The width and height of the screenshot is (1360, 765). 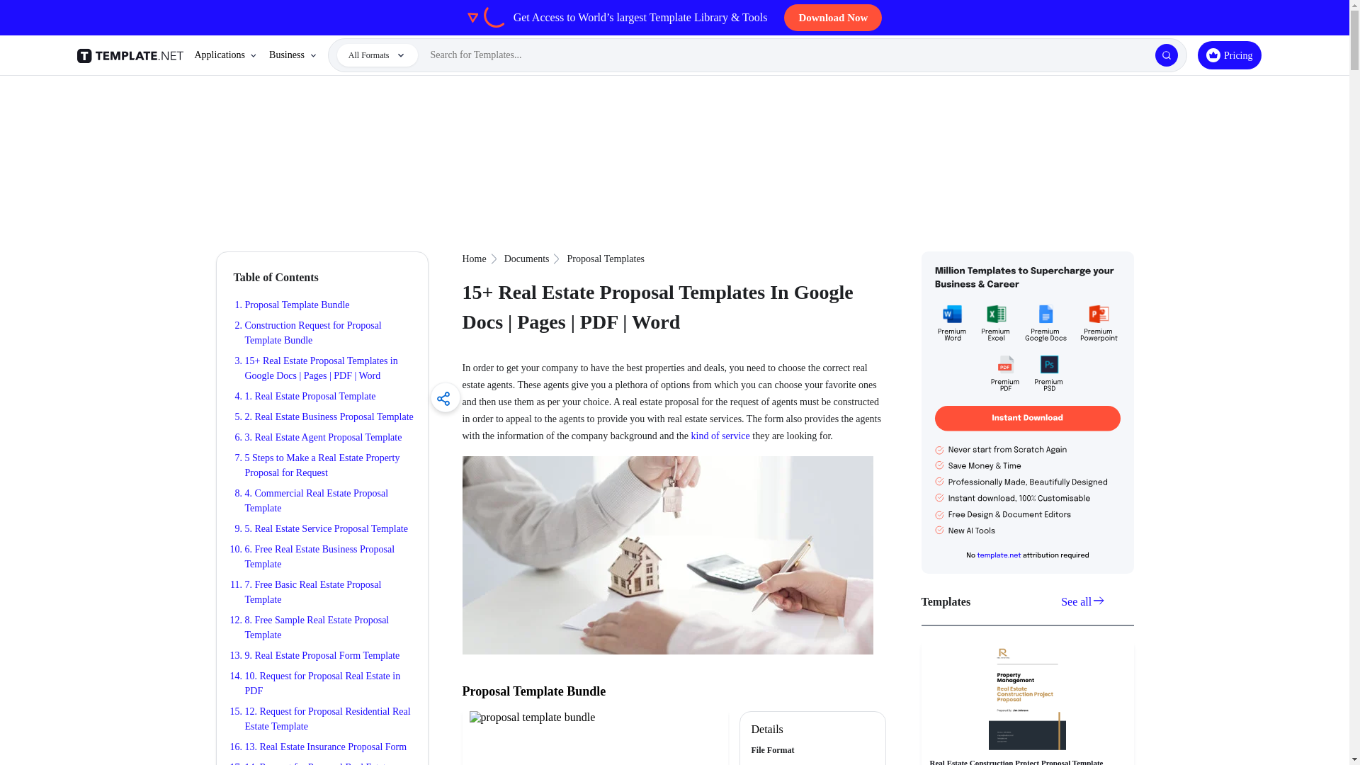 What do you see at coordinates (833, 18) in the screenshot?
I see `Download Now` at bounding box center [833, 18].